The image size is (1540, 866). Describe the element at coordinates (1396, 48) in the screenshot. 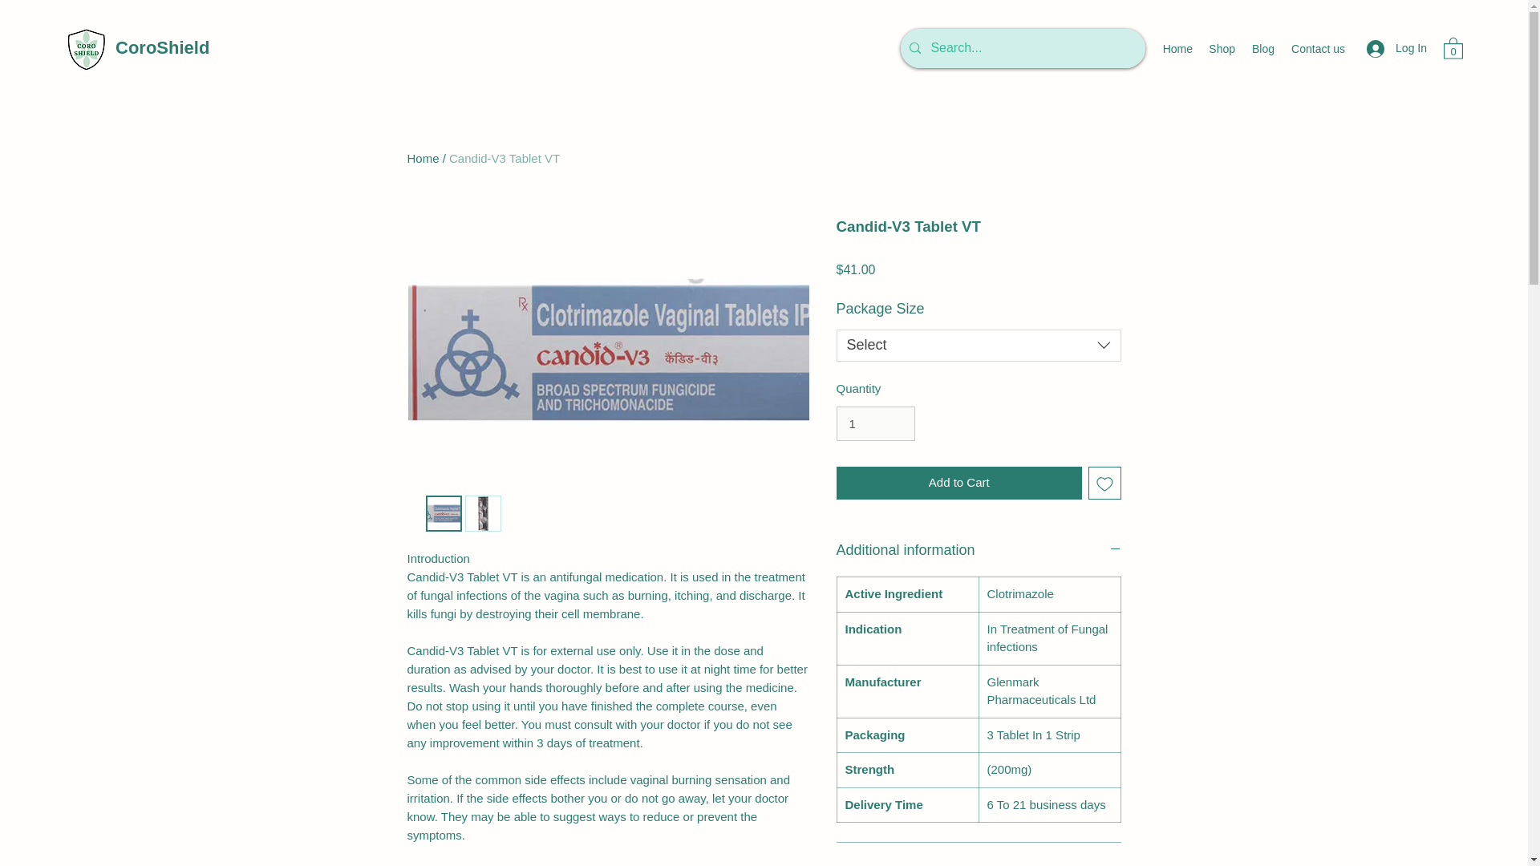

I see `Log In` at that location.